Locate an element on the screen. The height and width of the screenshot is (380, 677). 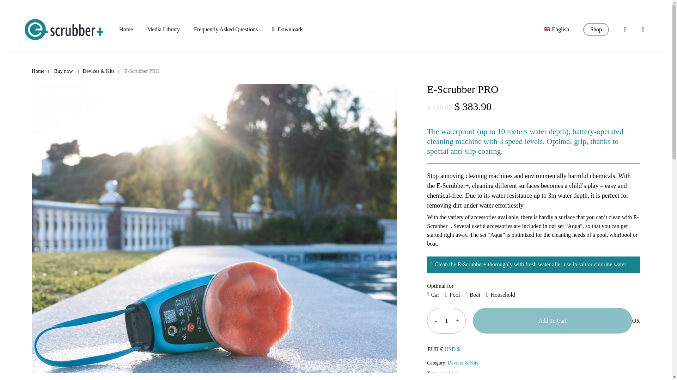
Buy now is located at coordinates (63, 71).